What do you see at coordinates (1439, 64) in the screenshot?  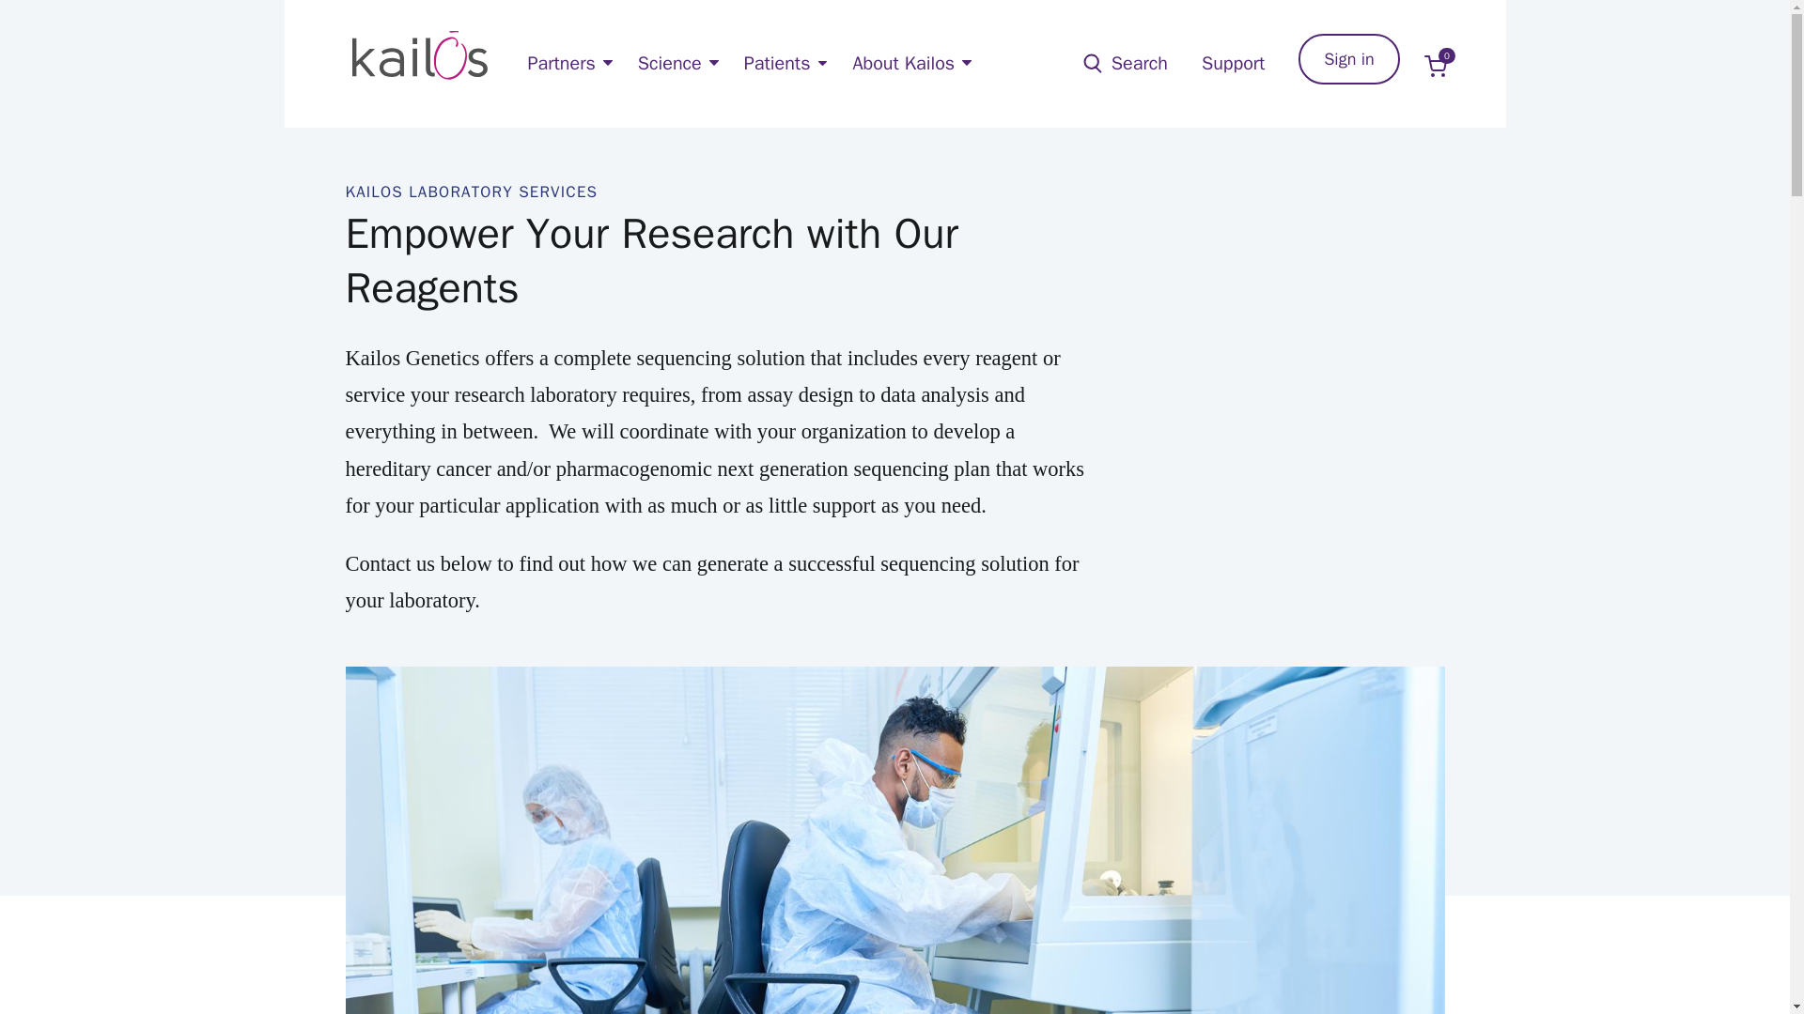 I see `Group 31` at bounding box center [1439, 64].